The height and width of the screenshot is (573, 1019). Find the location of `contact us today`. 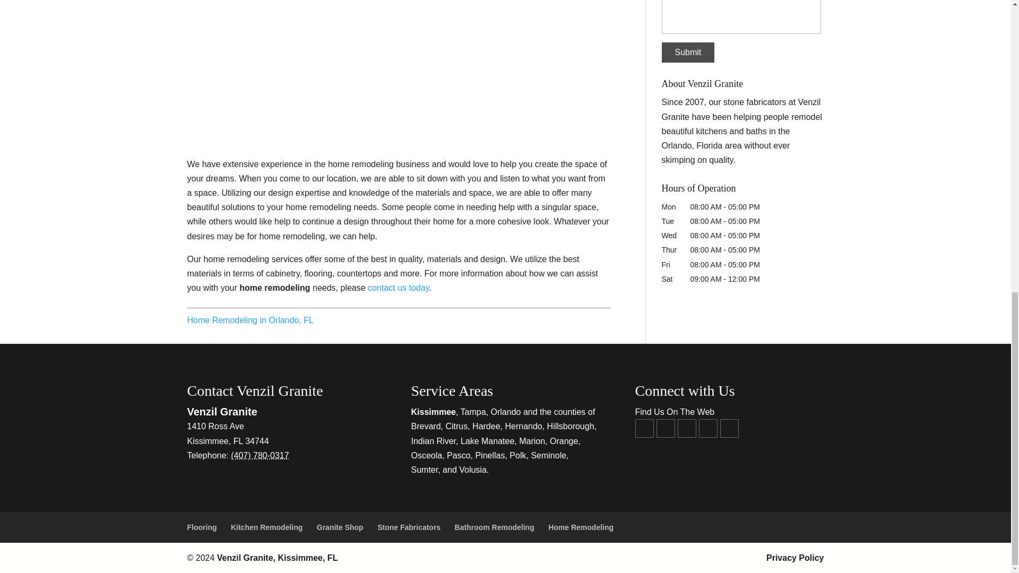

contact us today is located at coordinates (398, 288).